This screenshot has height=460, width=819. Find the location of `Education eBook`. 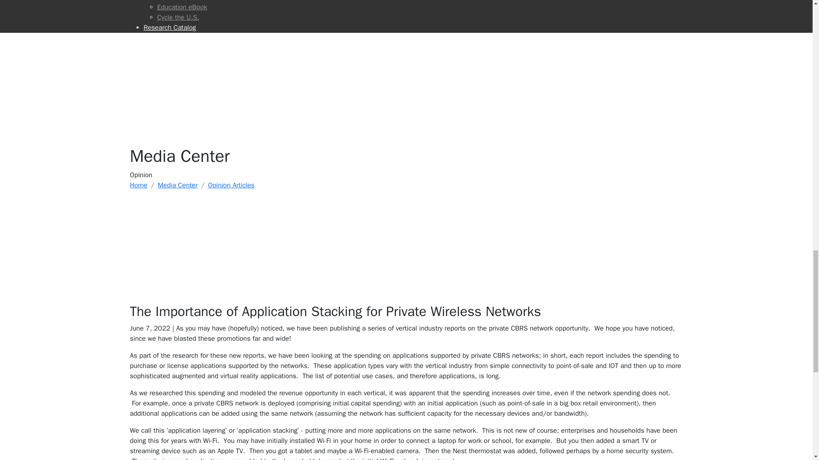

Education eBook is located at coordinates (420, 7).